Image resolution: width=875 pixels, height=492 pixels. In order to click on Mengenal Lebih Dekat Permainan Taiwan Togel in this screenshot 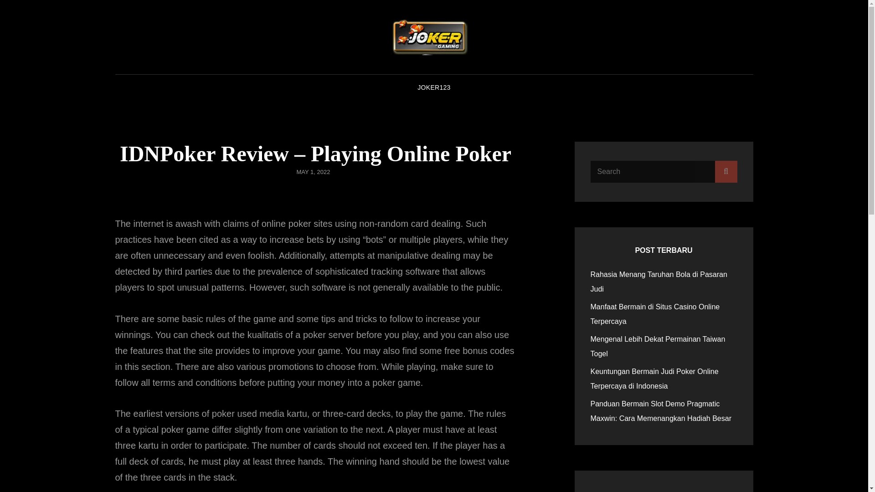, I will do `click(658, 346)`.